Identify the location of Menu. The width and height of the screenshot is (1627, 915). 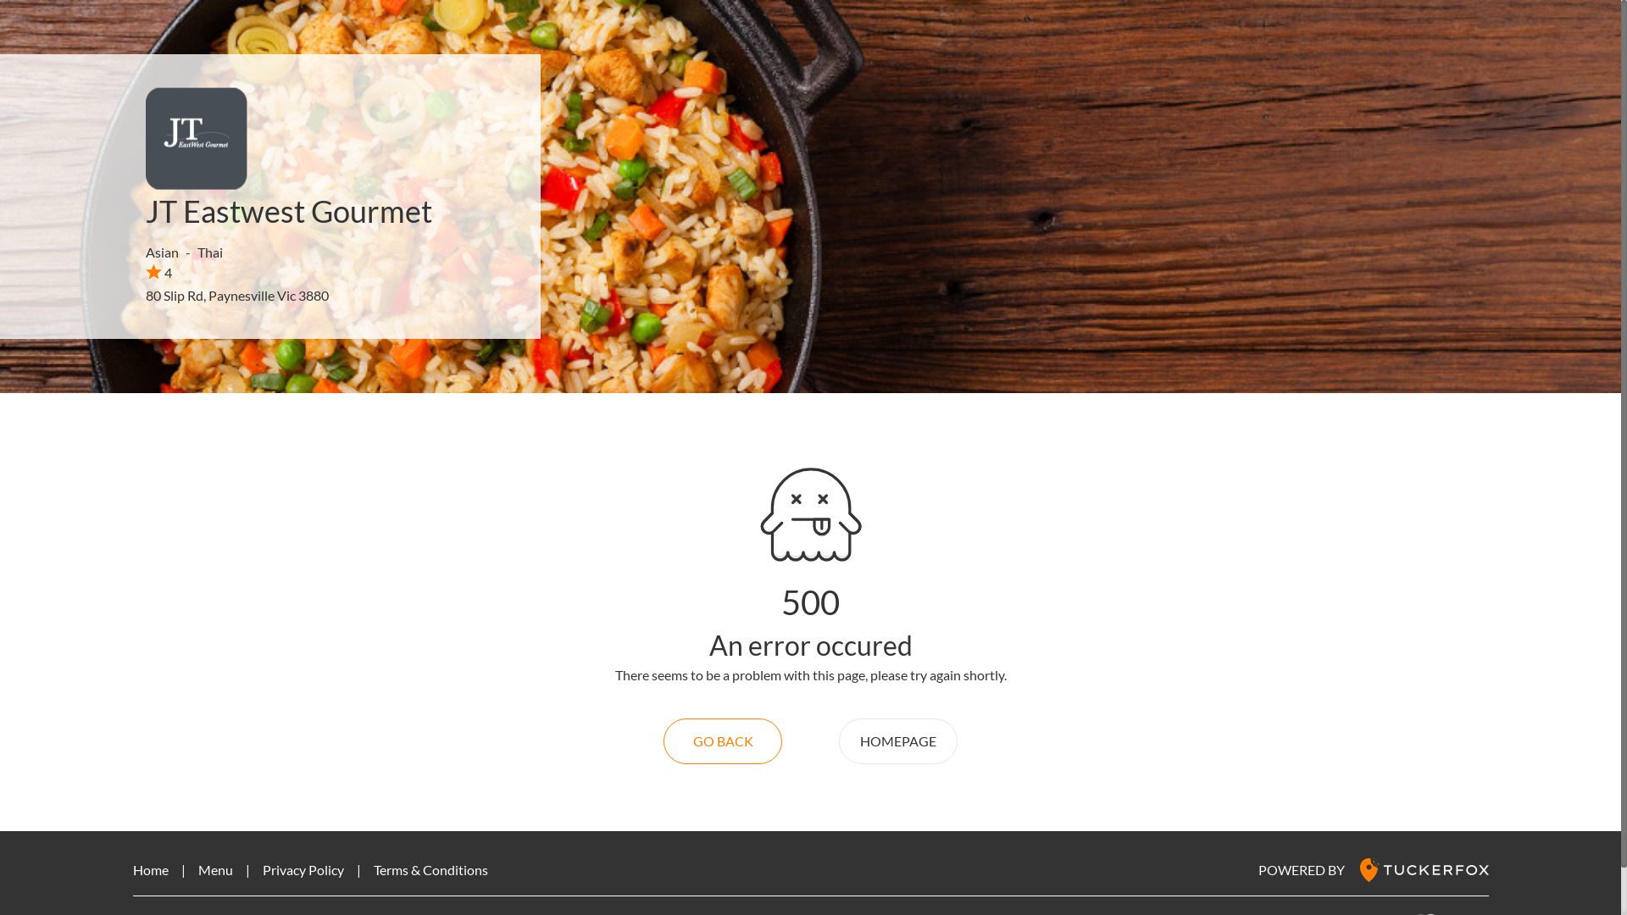
(215, 869).